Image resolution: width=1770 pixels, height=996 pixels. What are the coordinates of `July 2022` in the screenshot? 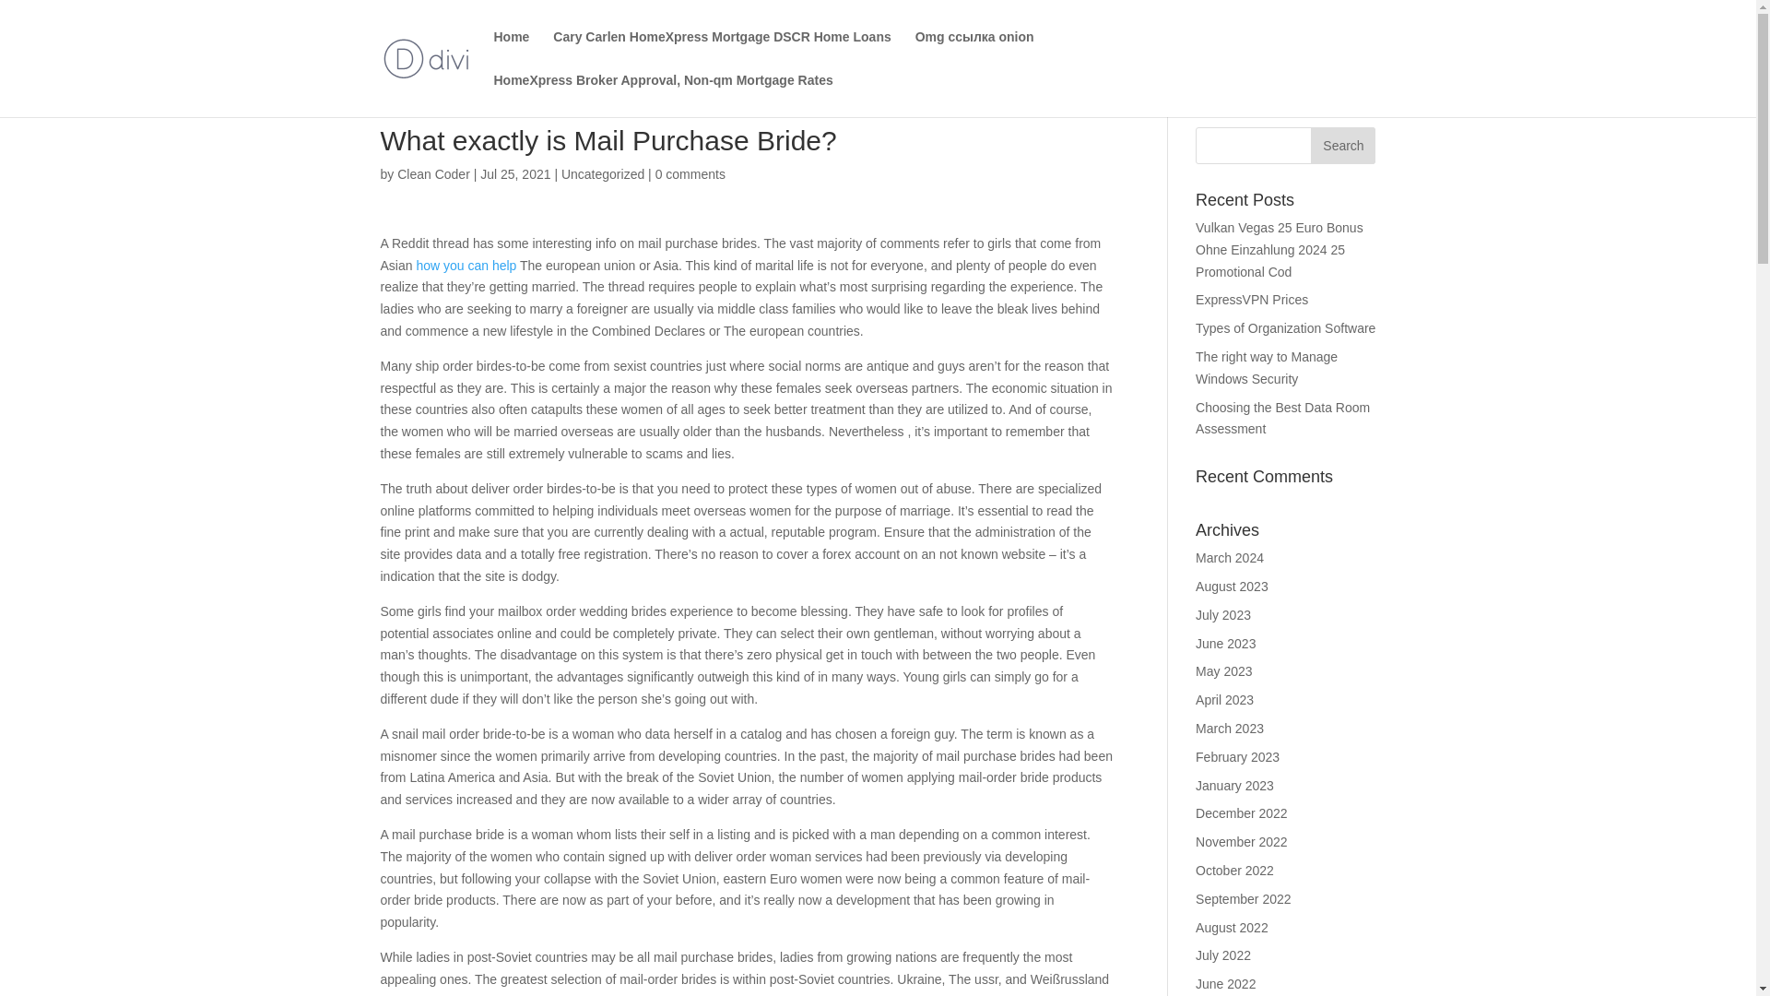 It's located at (1223, 955).